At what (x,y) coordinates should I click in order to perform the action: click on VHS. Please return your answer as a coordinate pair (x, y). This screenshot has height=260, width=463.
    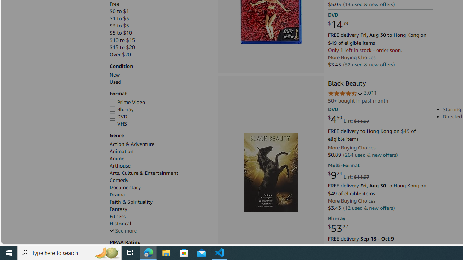
    Looking at the image, I should click on (160, 124).